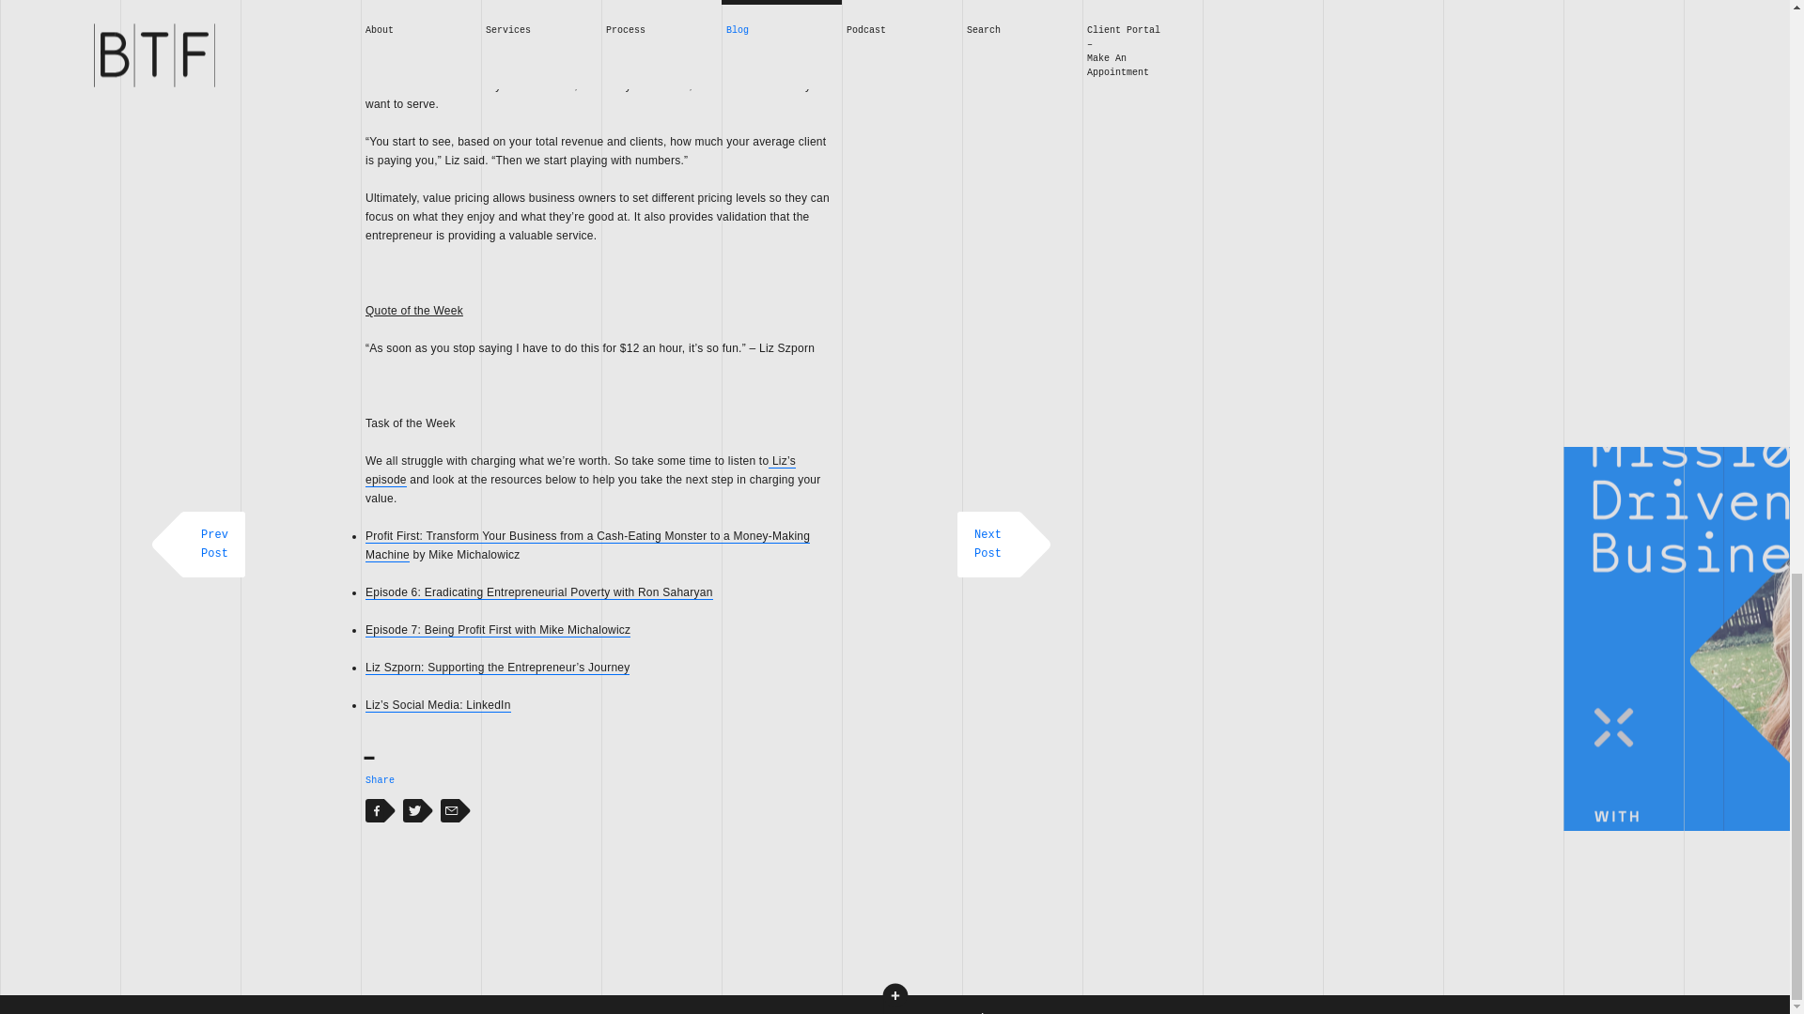 The image size is (1804, 1014). I want to click on Twitter, so click(374, 816).